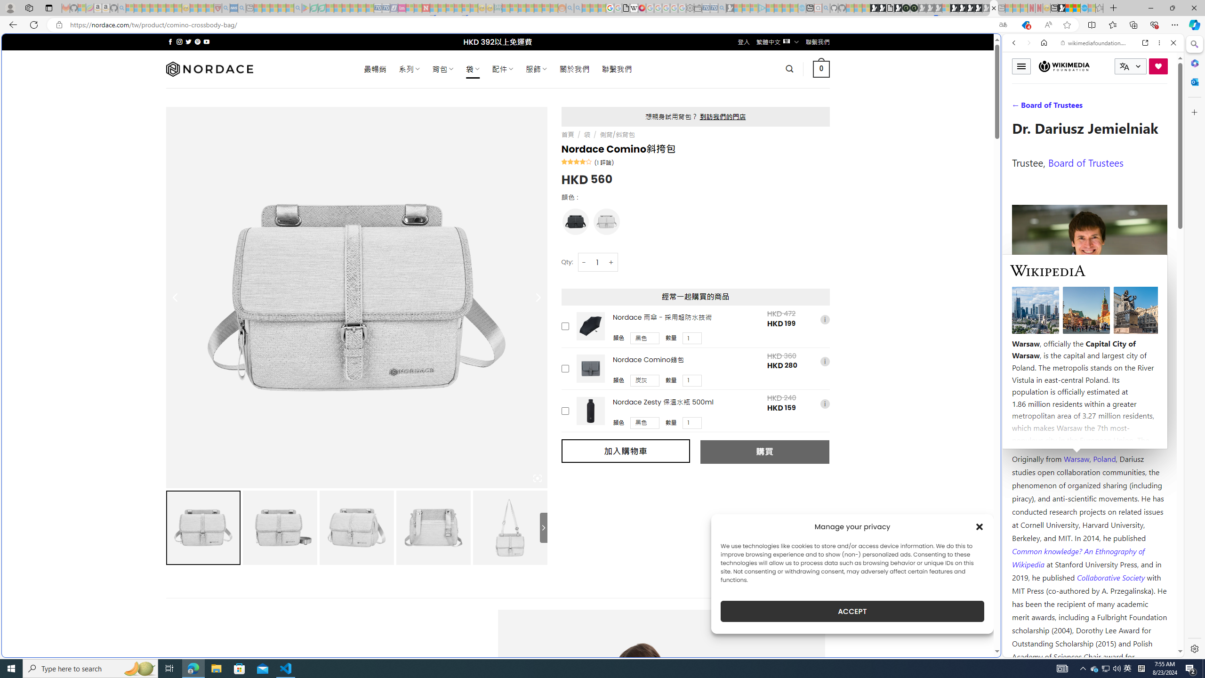 The width and height of the screenshot is (1205, 678). What do you see at coordinates (882, 8) in the screenshot?
I see `Play Zoo Boom in your browser | Games from Microsoft Start` at bounding box center [882, 8].